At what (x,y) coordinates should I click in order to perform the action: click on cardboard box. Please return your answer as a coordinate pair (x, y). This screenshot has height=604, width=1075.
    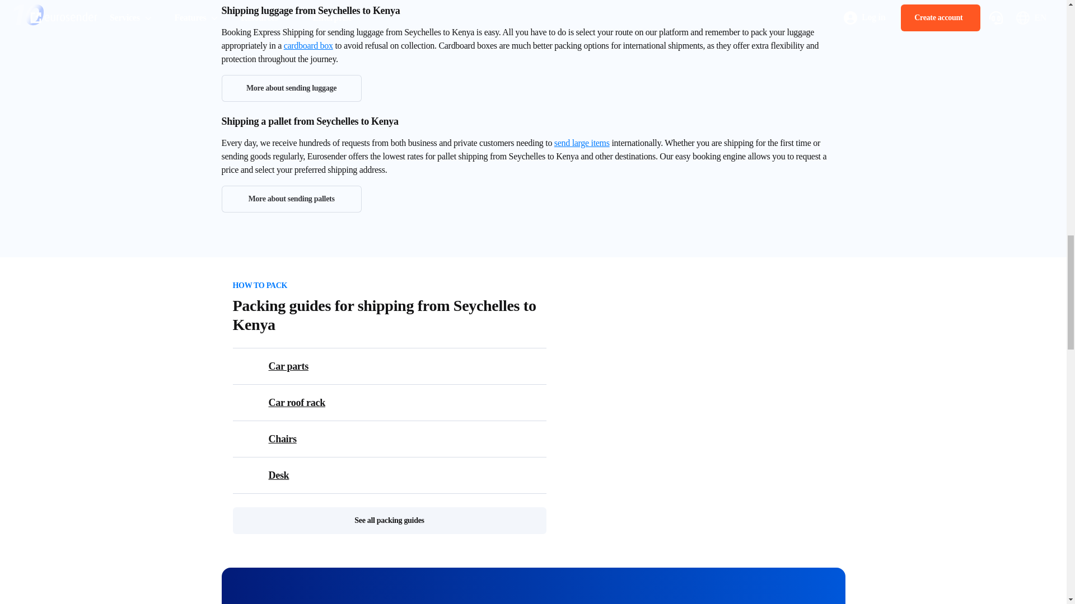
    Looking at the image, I should click on (308, 45).